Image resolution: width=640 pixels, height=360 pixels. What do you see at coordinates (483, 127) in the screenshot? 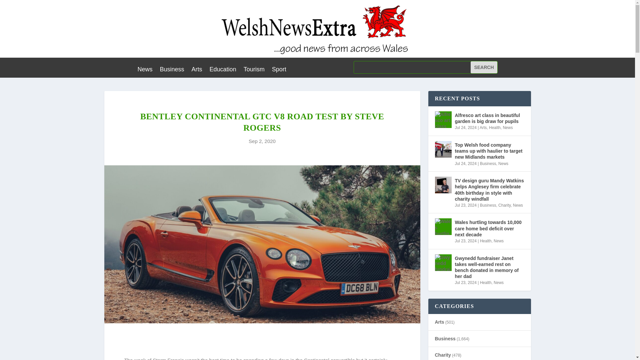
I see `Arts` at bounding box center [483, 127].